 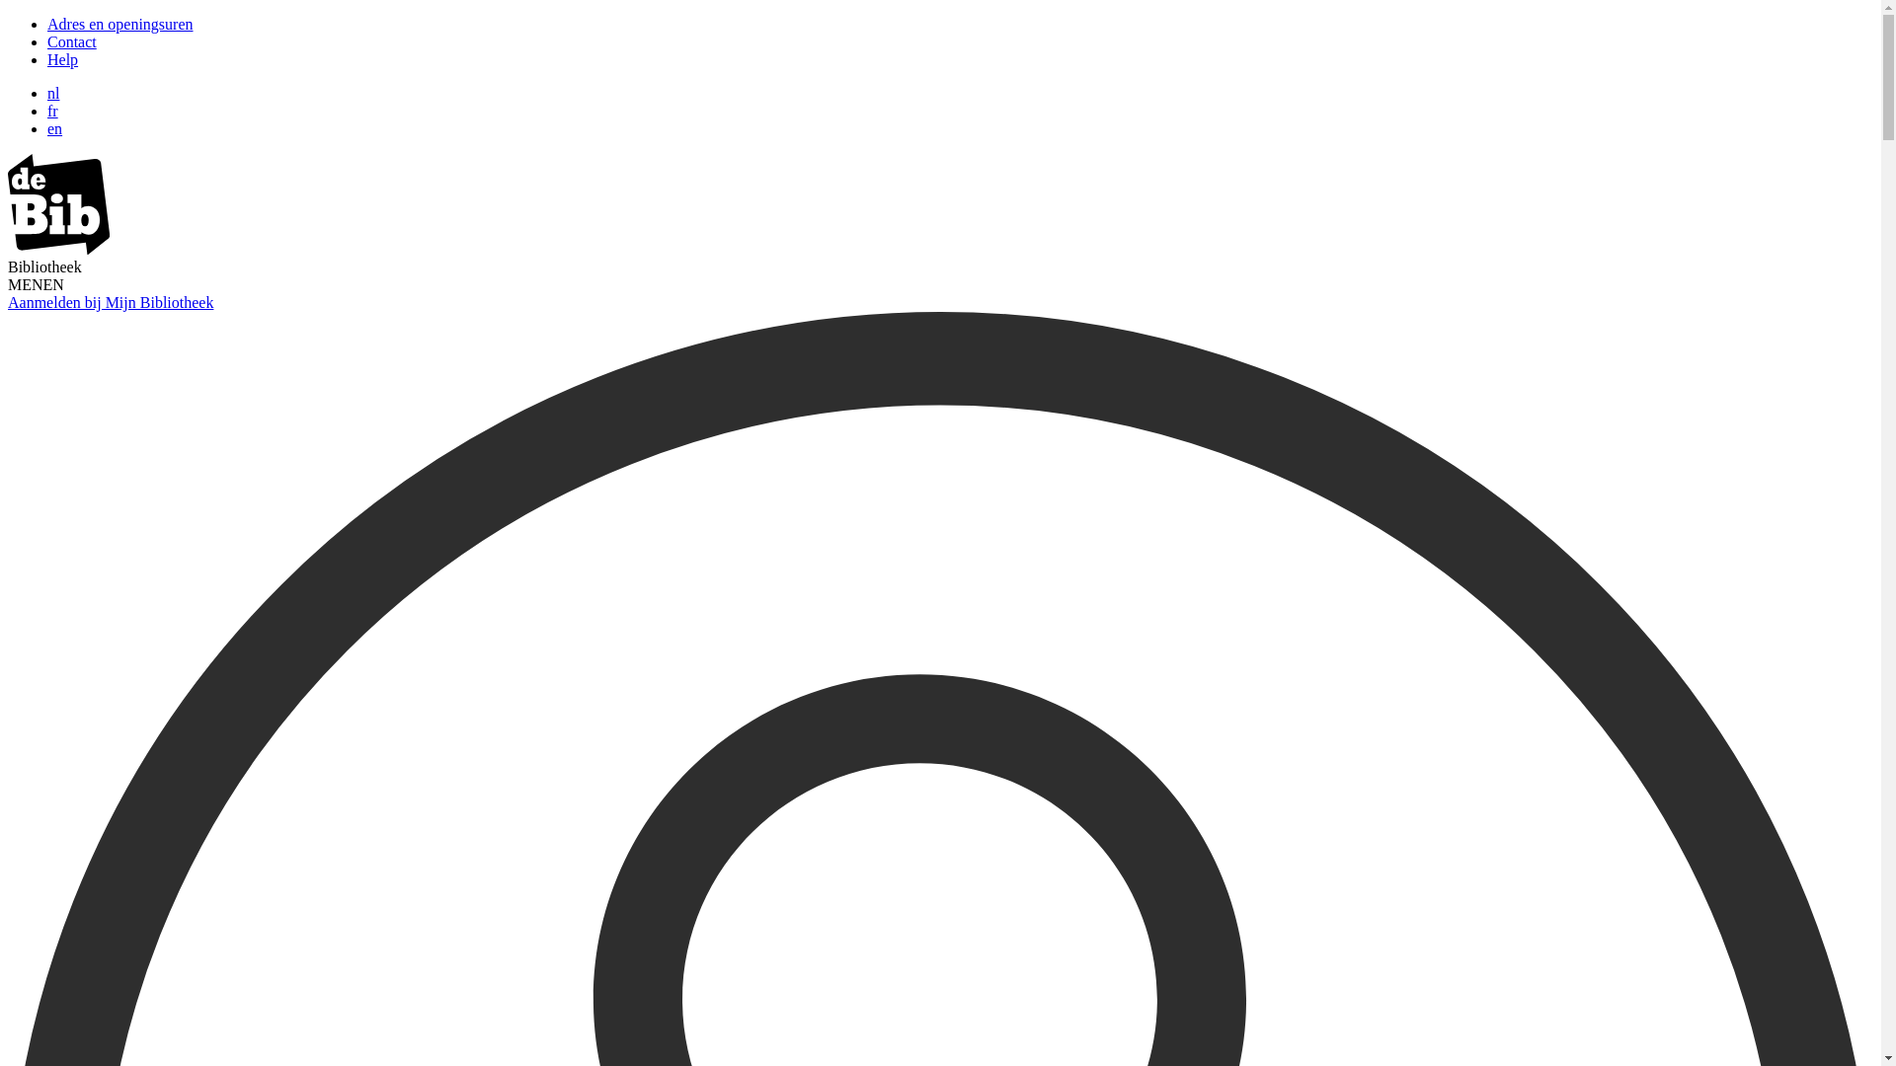 What do you see at coordinates (72, 41) in the screenshot?
I see `Contact` at bounding box center [72, 41].